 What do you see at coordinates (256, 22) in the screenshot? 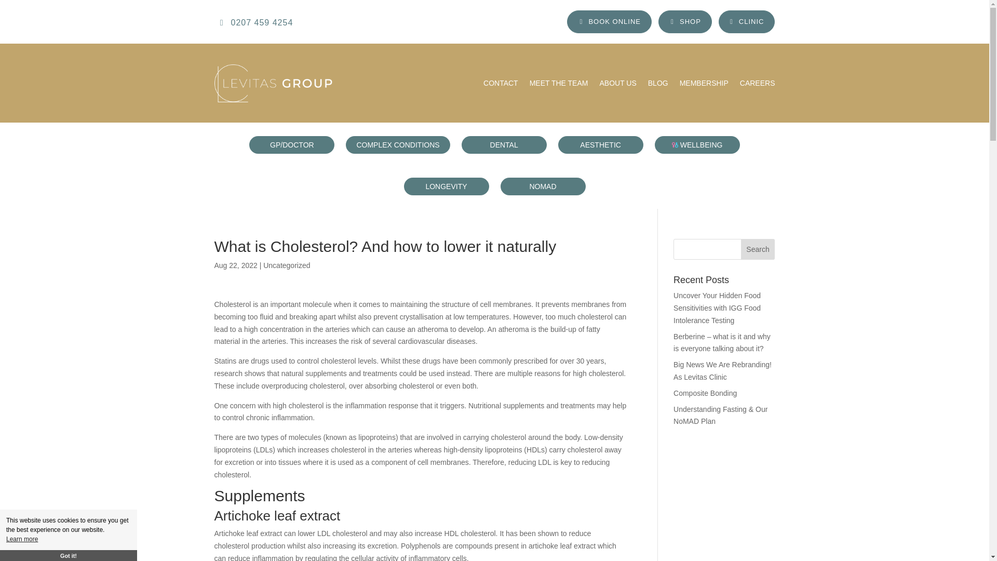
I see `0207 459 4254` at bounding box center [256, 22].